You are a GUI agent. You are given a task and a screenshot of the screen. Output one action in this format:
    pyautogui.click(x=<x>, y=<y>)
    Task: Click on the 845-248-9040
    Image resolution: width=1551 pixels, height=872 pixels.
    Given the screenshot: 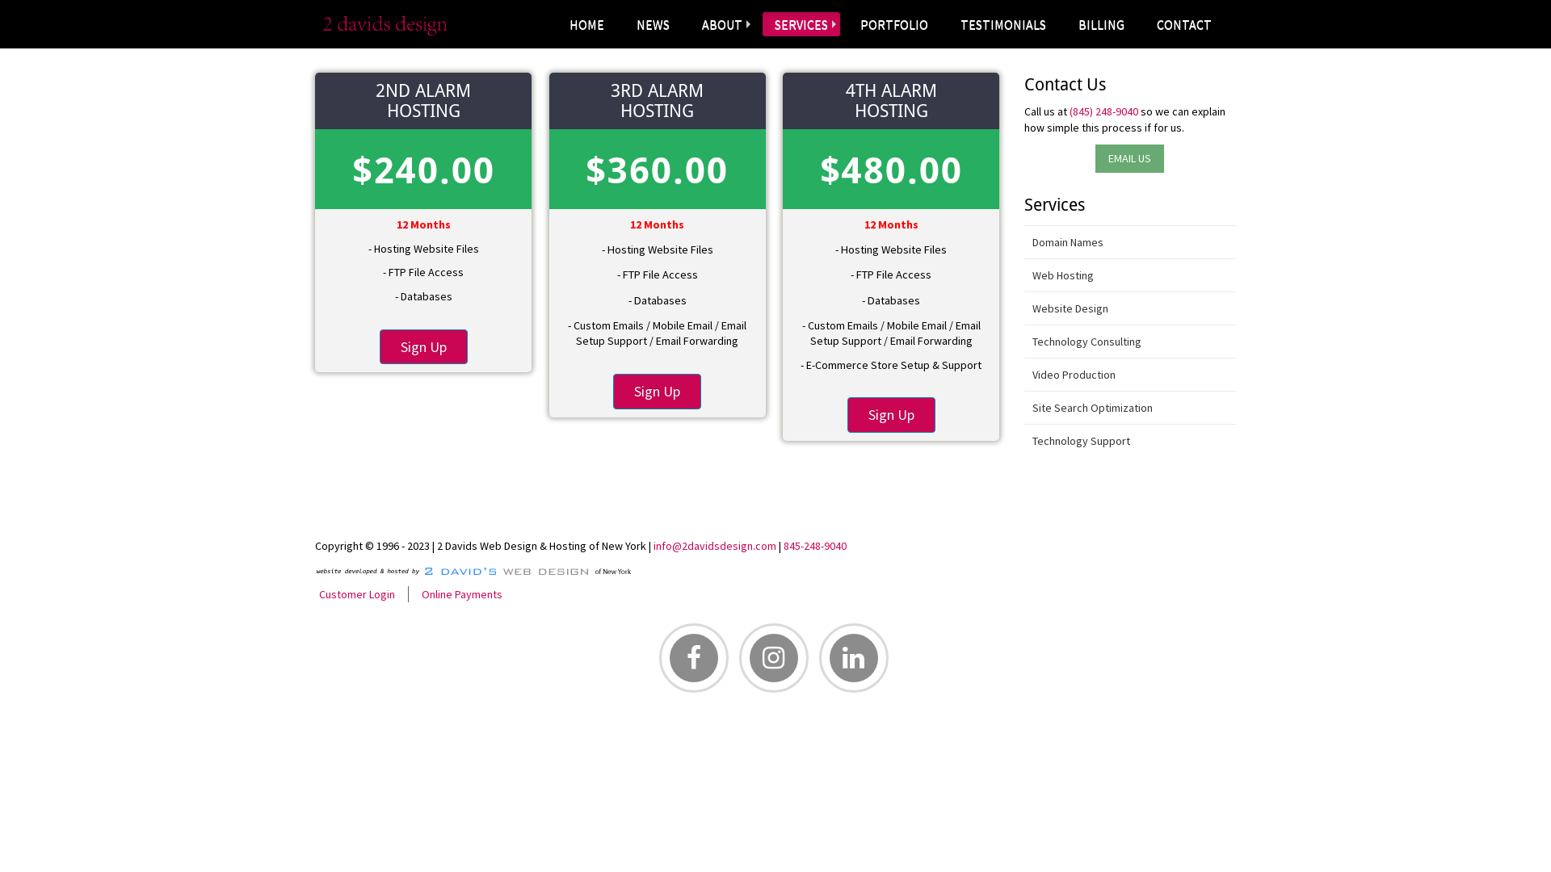 What is the action you would take?
    pyautogui.click(x=815, y=546)
    